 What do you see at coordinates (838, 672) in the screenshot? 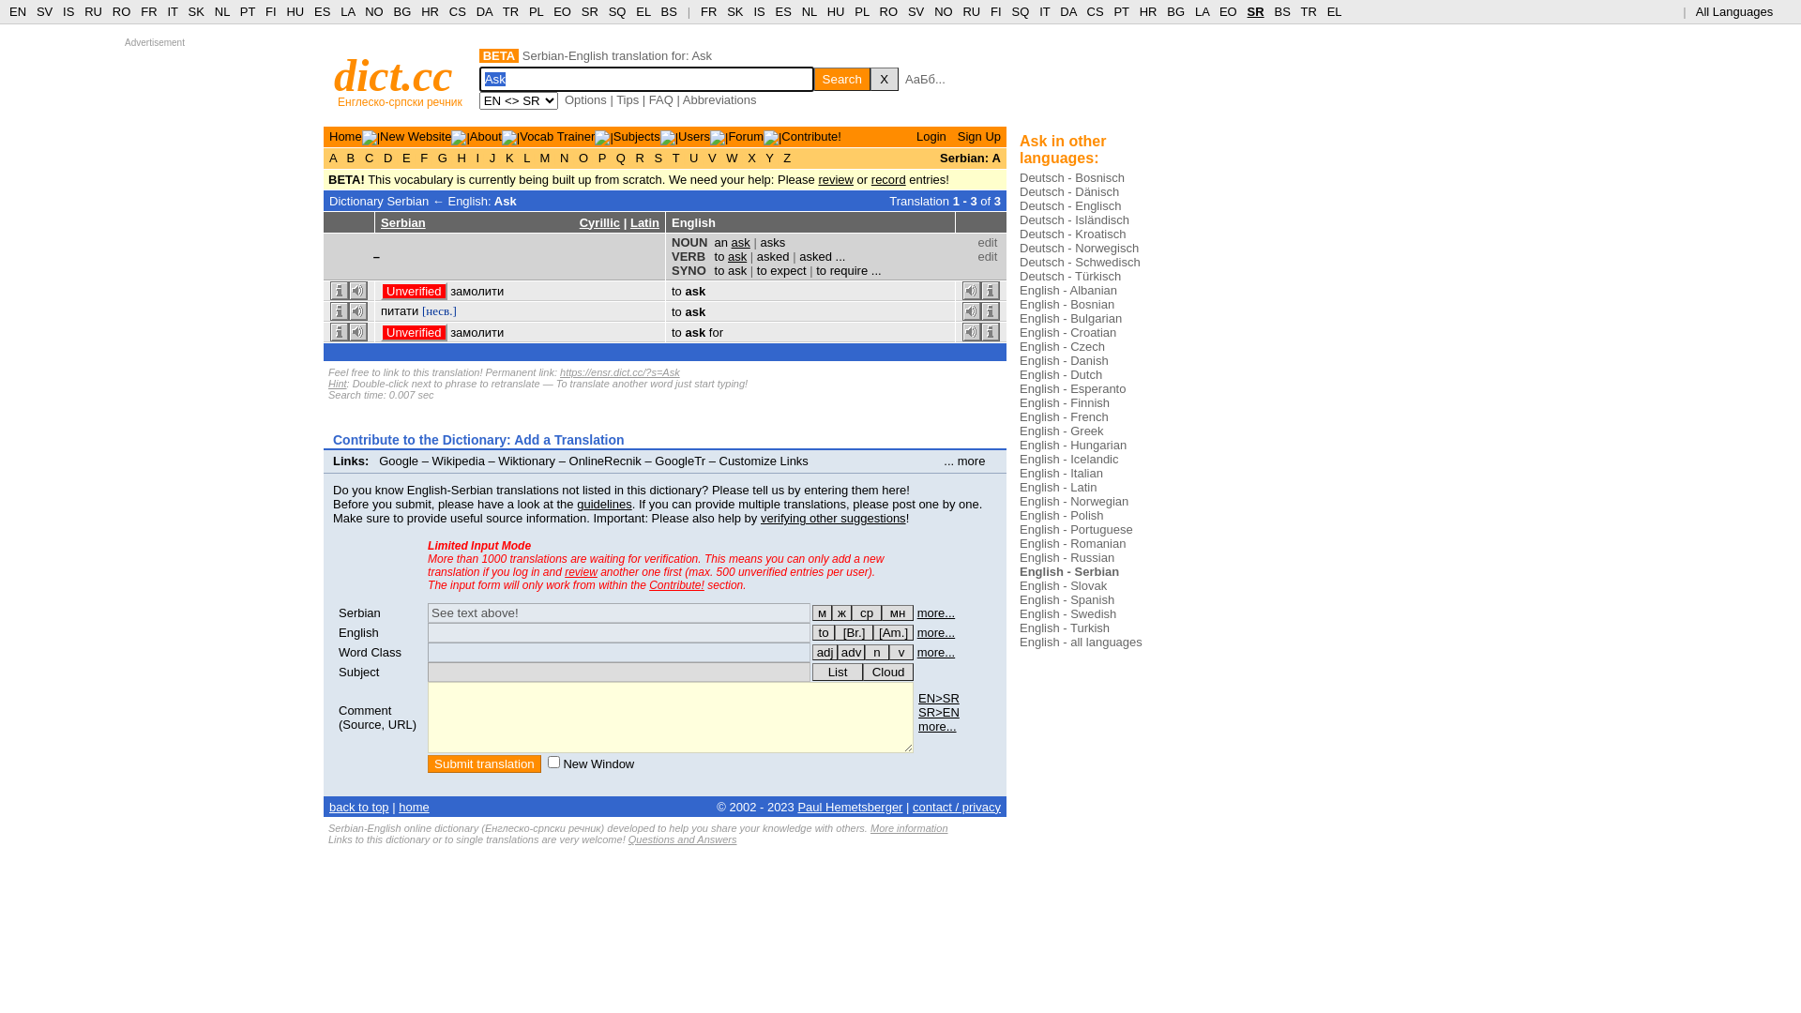
I see `List` at bounding box center [838, 672].